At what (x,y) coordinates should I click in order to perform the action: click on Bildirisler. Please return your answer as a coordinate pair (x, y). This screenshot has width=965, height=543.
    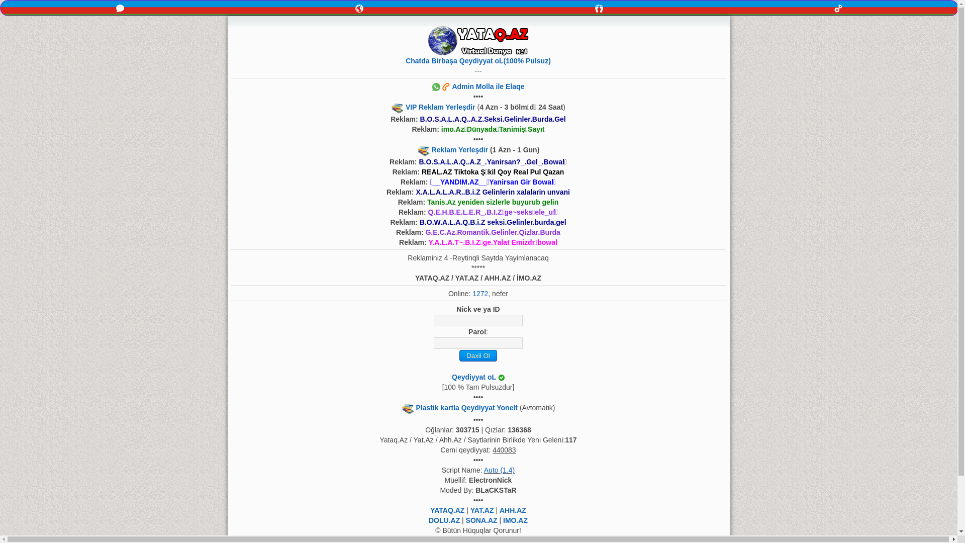
    Looking at the image, I should click on (359, 8).